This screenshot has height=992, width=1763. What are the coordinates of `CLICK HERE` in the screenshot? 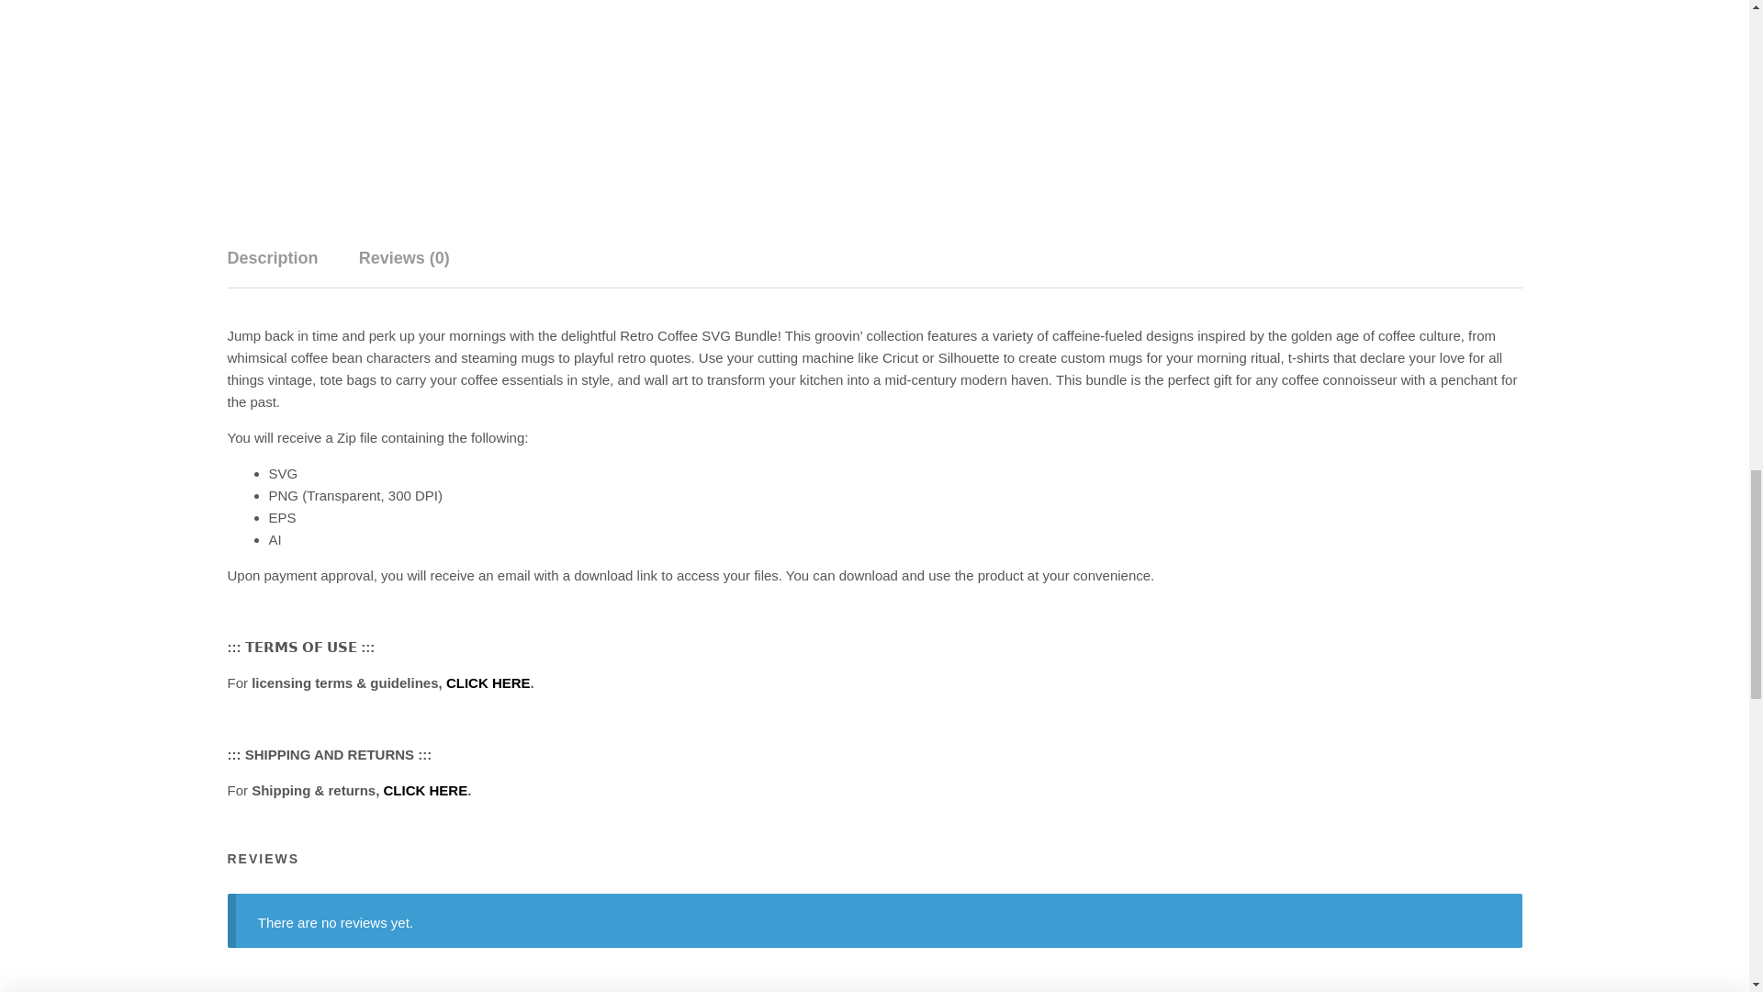 It's located at (426, 790).